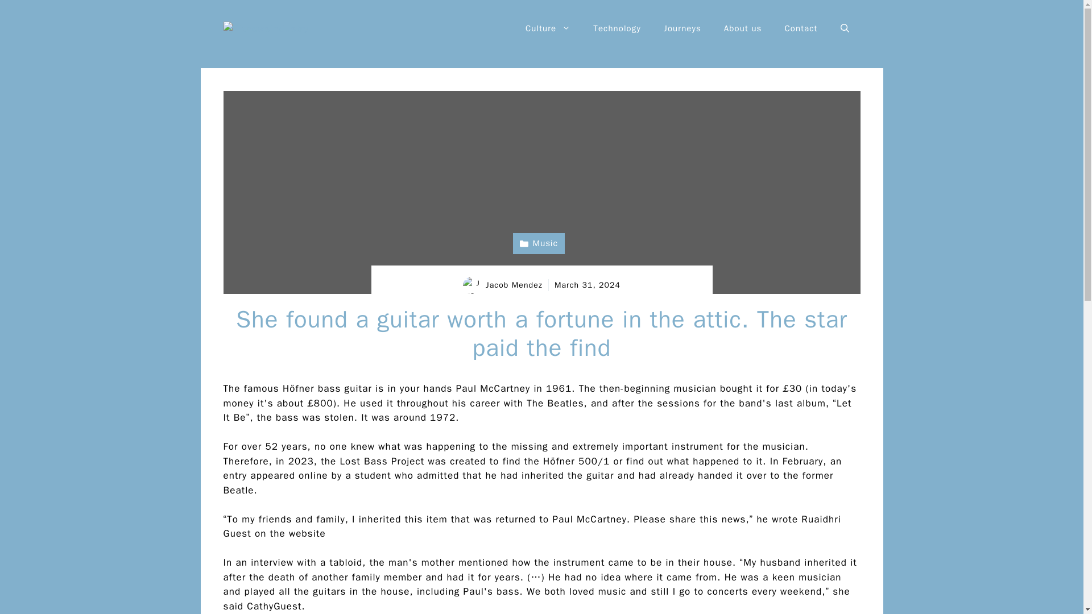 The width and height of the screenshot is (1092, 614). I want to click on Technology, so click(617, 28).